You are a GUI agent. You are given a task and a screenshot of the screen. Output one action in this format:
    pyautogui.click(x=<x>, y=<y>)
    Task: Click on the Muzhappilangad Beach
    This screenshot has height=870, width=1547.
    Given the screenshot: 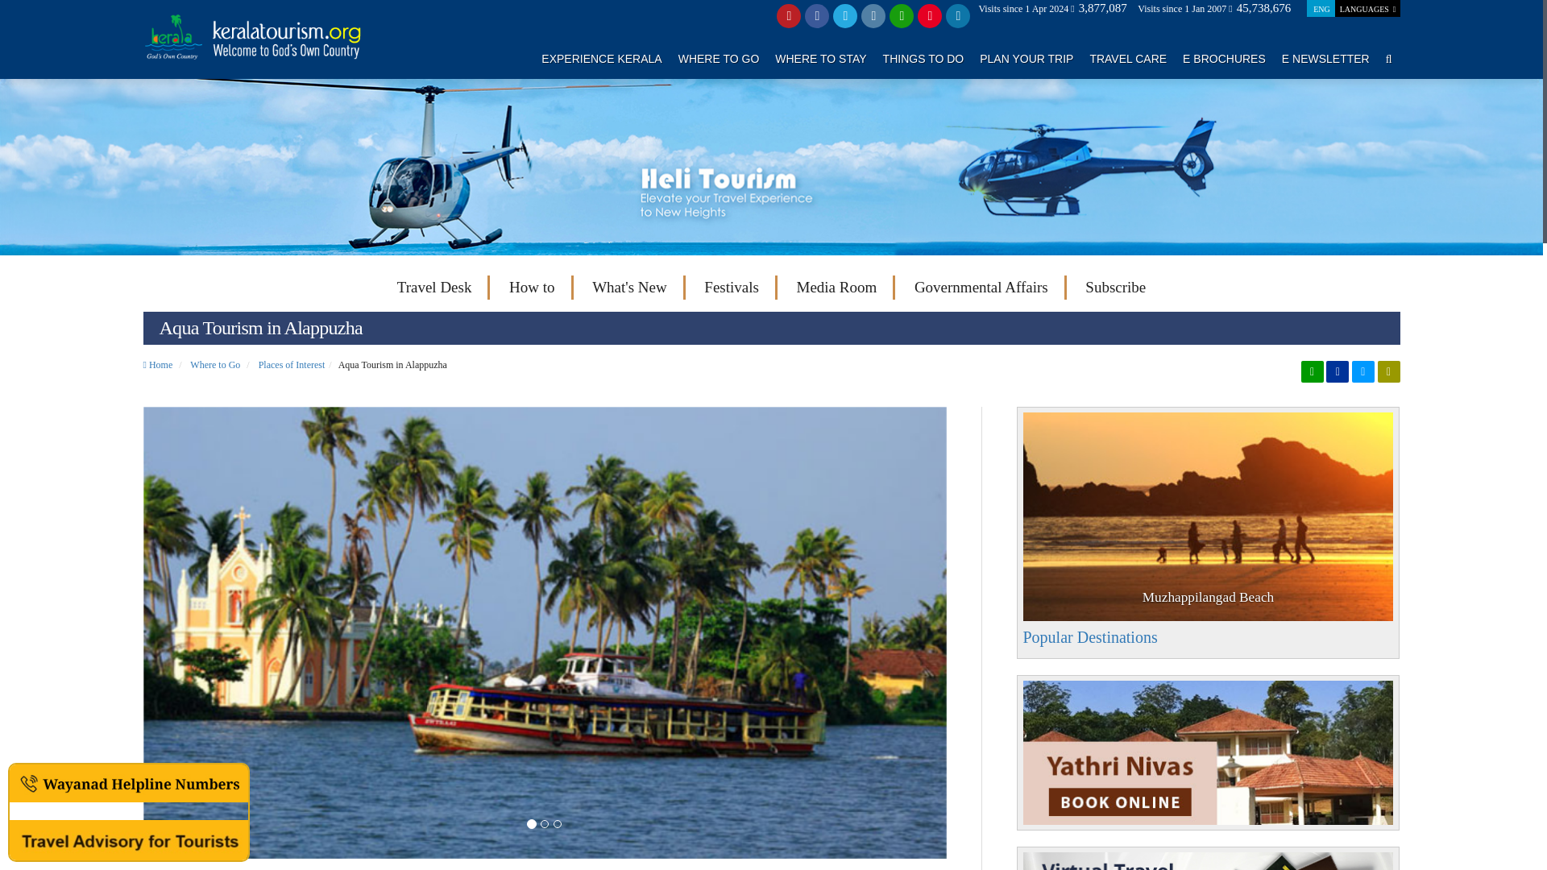 What is the action you would take?
    pyautogui.click(x=1208, y=516)
    